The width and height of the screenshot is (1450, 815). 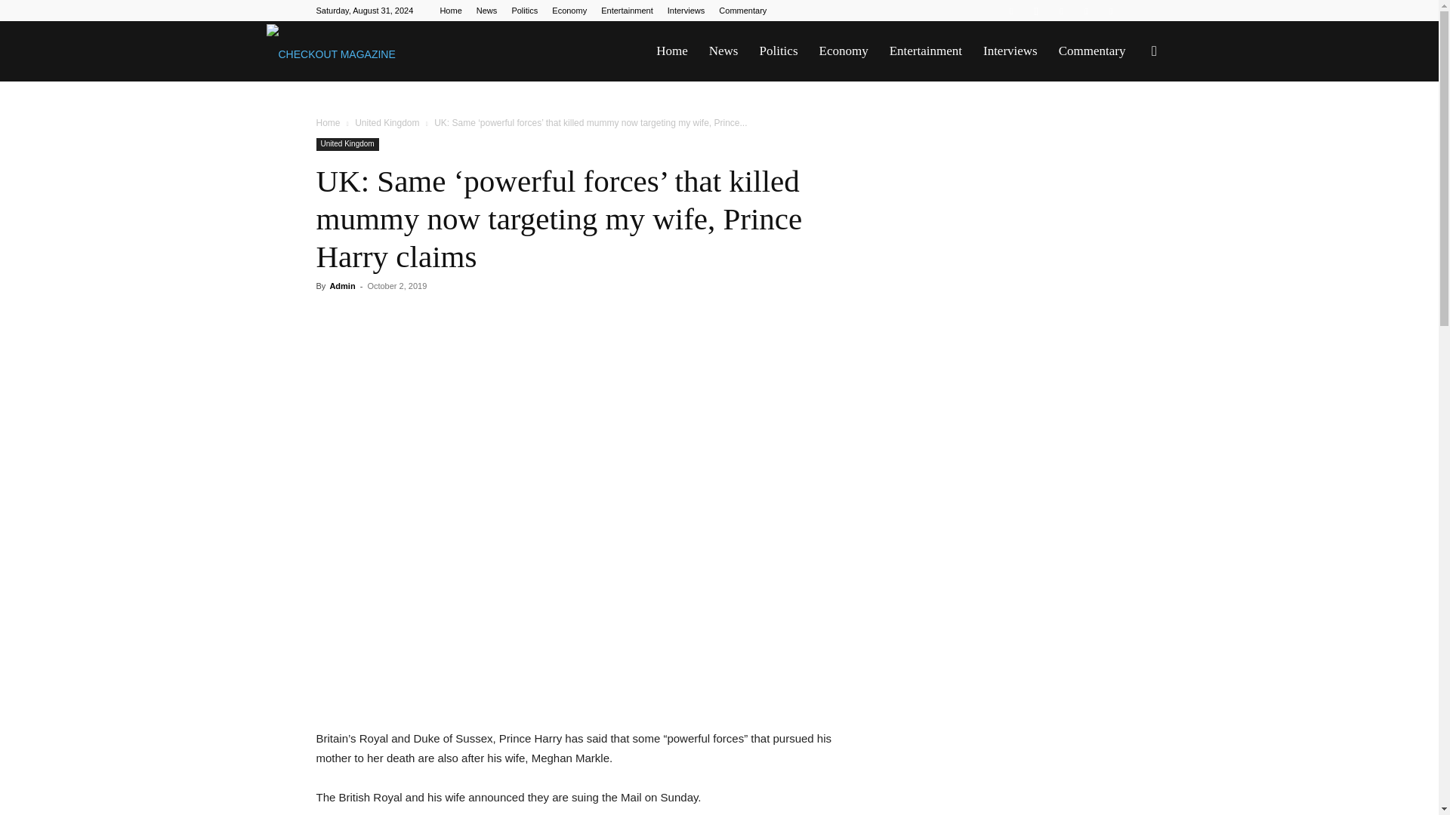 I want to click on Youtube, so click(x=1110, y=11).